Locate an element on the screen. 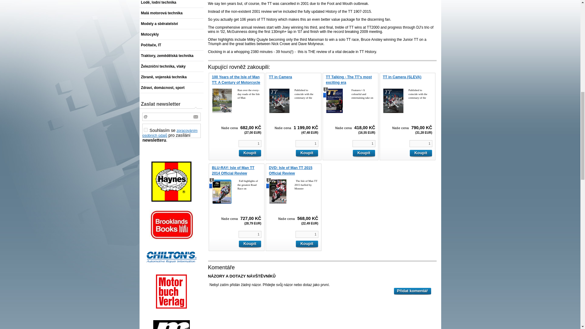 This screenshot has height=329, width=585. Koupit is located at coordinates (307, 154).